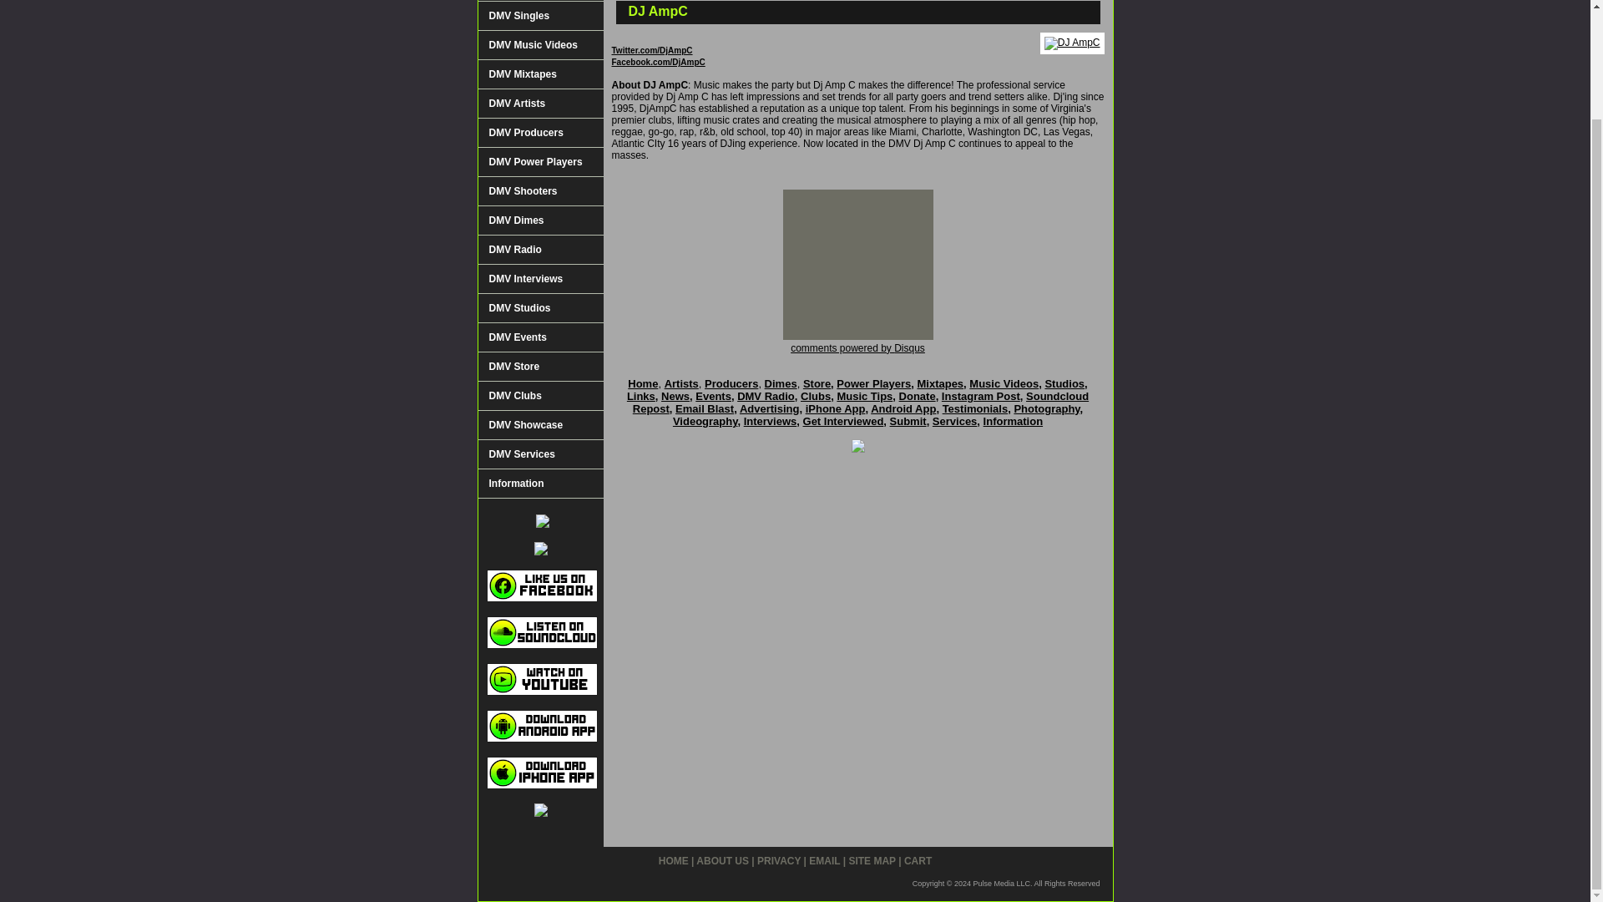 This screenshot has width=1603, height=902. I want to click on DMV Showcase, so click(539, 426).